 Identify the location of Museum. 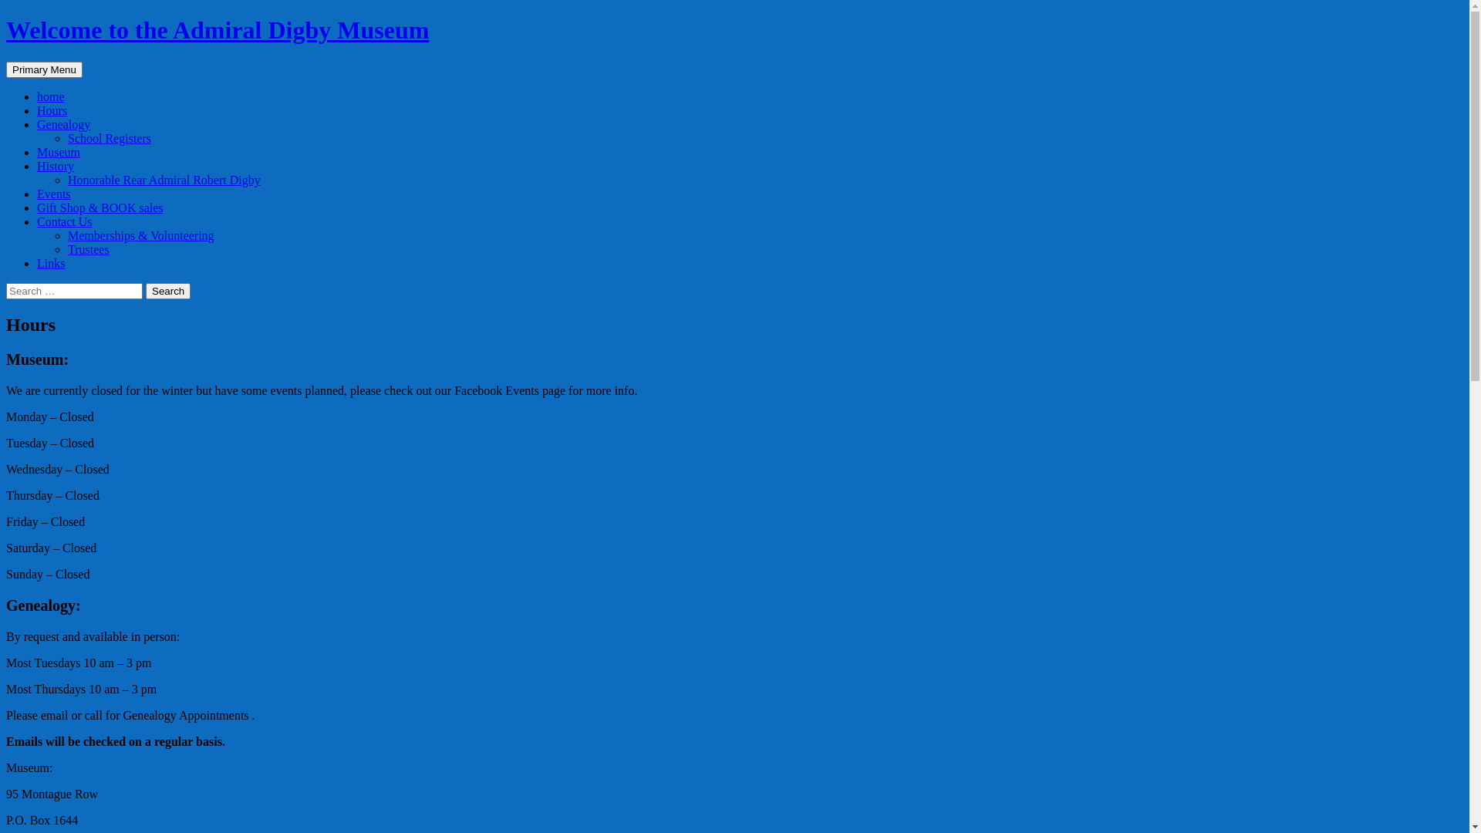
(59, 153).